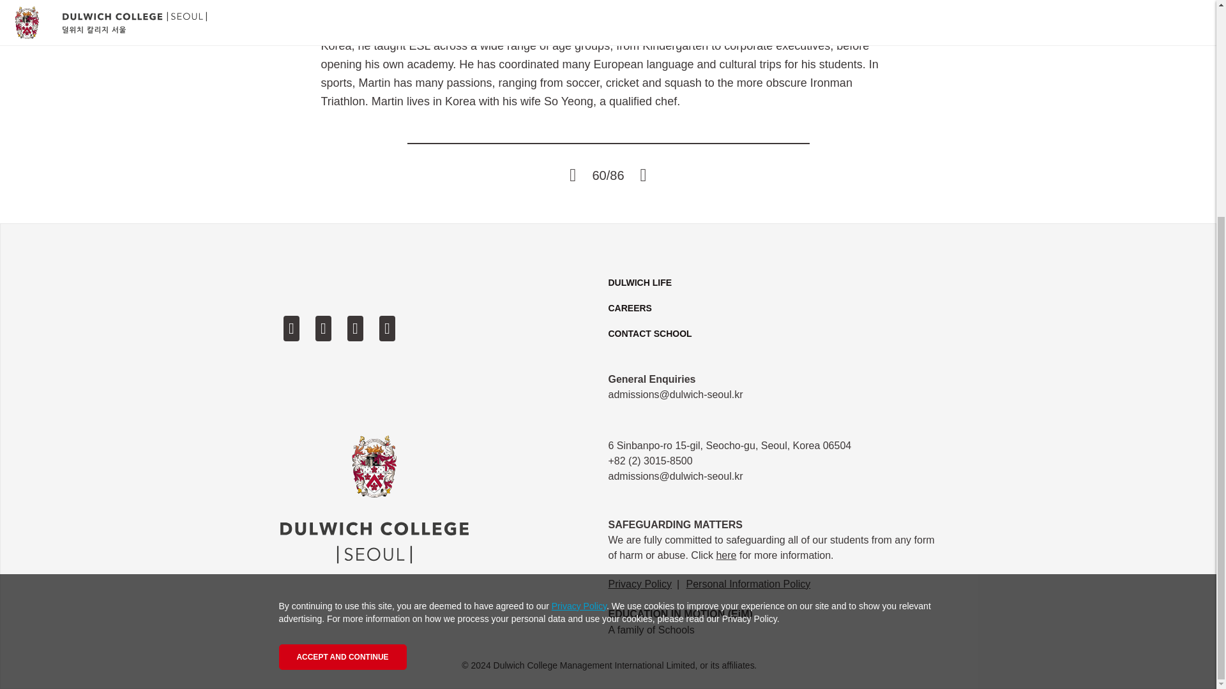  I want to click on Next, so click(644, 175).